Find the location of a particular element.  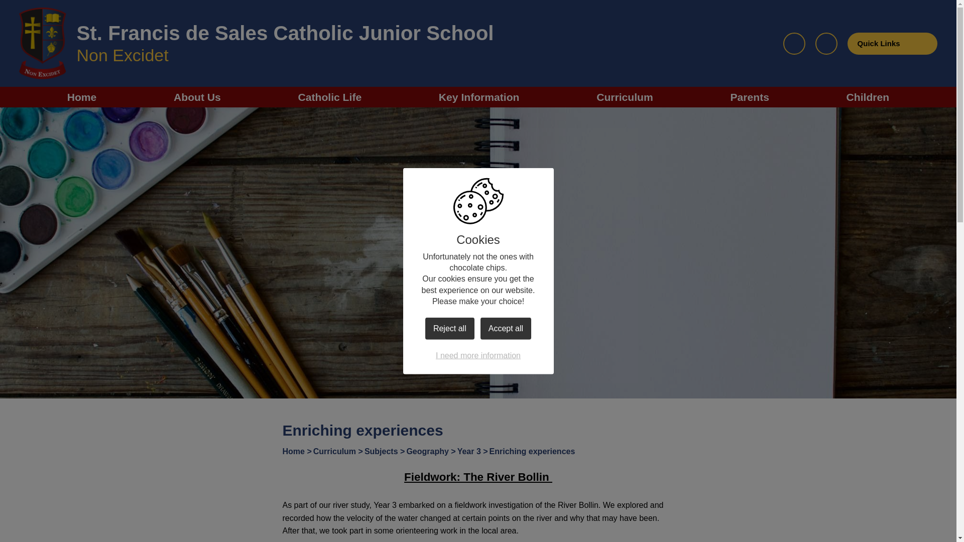

Key Information is located at coordinates (479, 96).